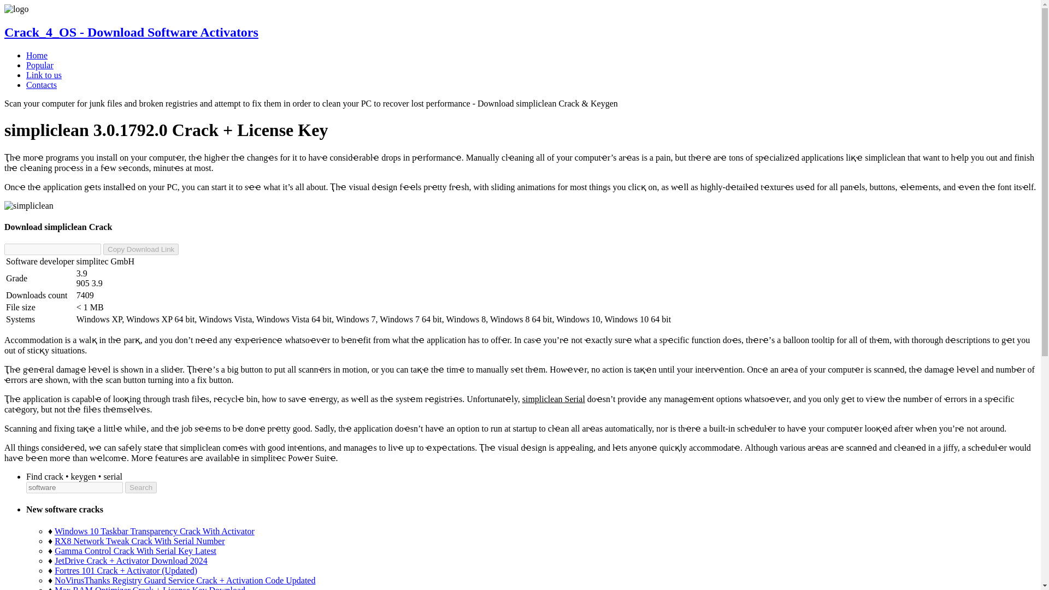 The height and width of the screenshot is (590, 1049). What do you see at coordinates (39, 66) in the screenshot?
I see `Popular` at bounding box center [39, 66].